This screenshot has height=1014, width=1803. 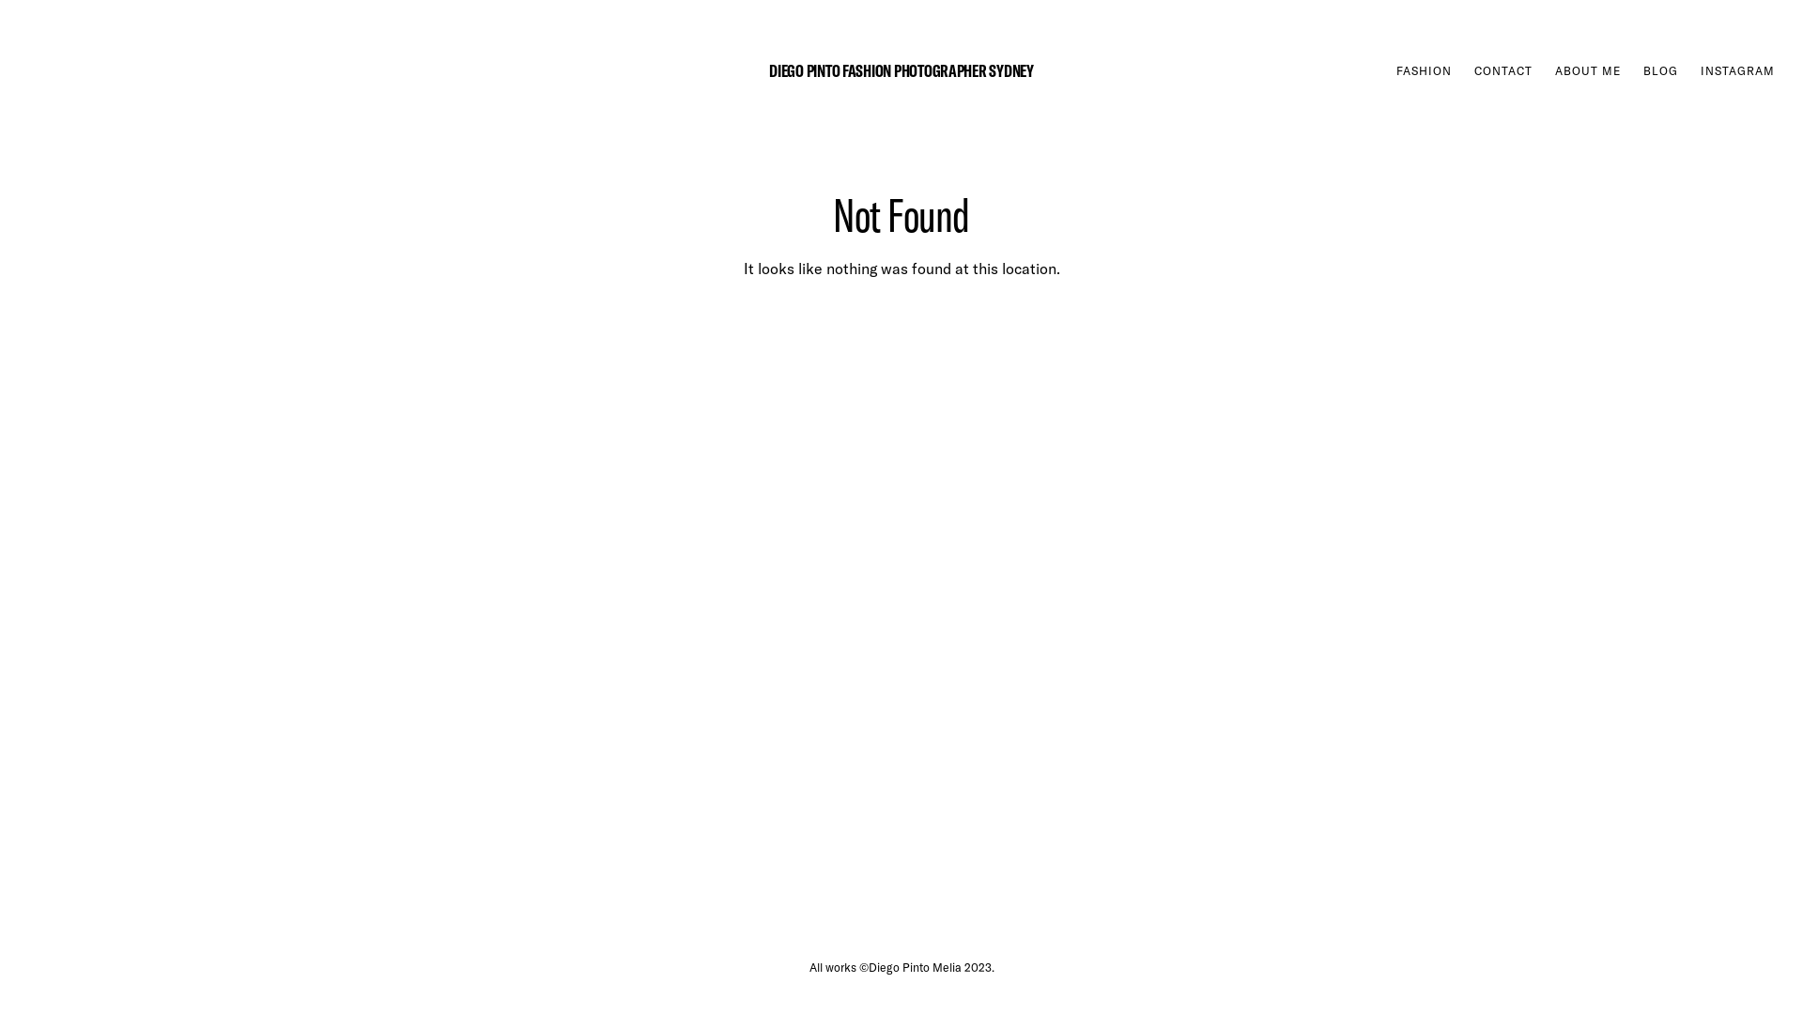 I want to click on DIEGO PINTO FASHION PHOTOGRAPHER SYDNEY, so click(x=901, y=70).